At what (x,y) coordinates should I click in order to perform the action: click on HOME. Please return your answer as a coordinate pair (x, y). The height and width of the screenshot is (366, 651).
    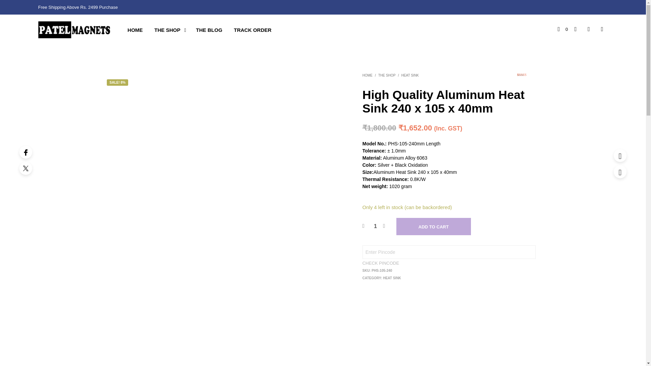
    Looking at the image, I should click on (135, 30).